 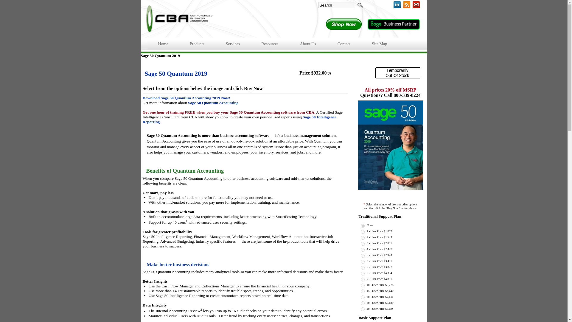 I want to click on 5, so click(x=362, y=249).